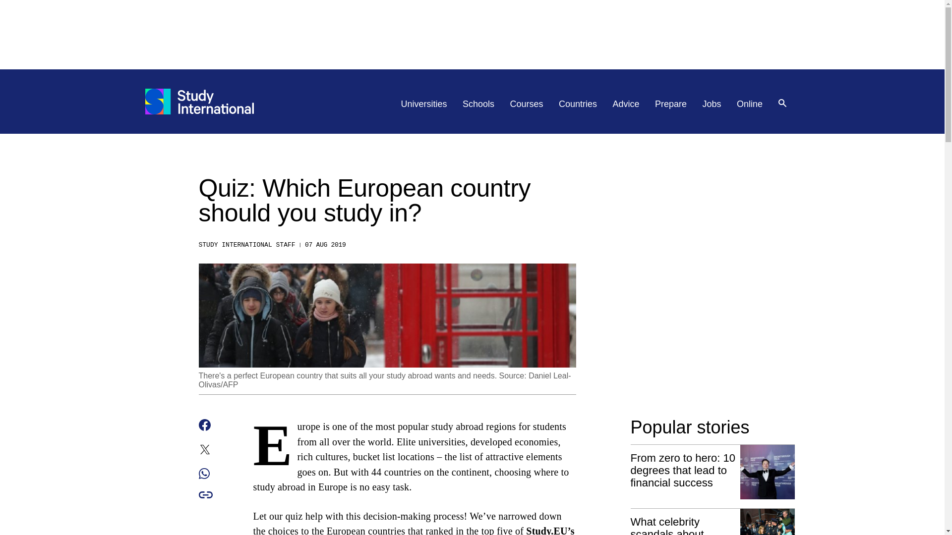  Describe the element at coordinates (246, 245) in the screenshot. I see `STUDY INTERNATIONAL STAFF` at that location.